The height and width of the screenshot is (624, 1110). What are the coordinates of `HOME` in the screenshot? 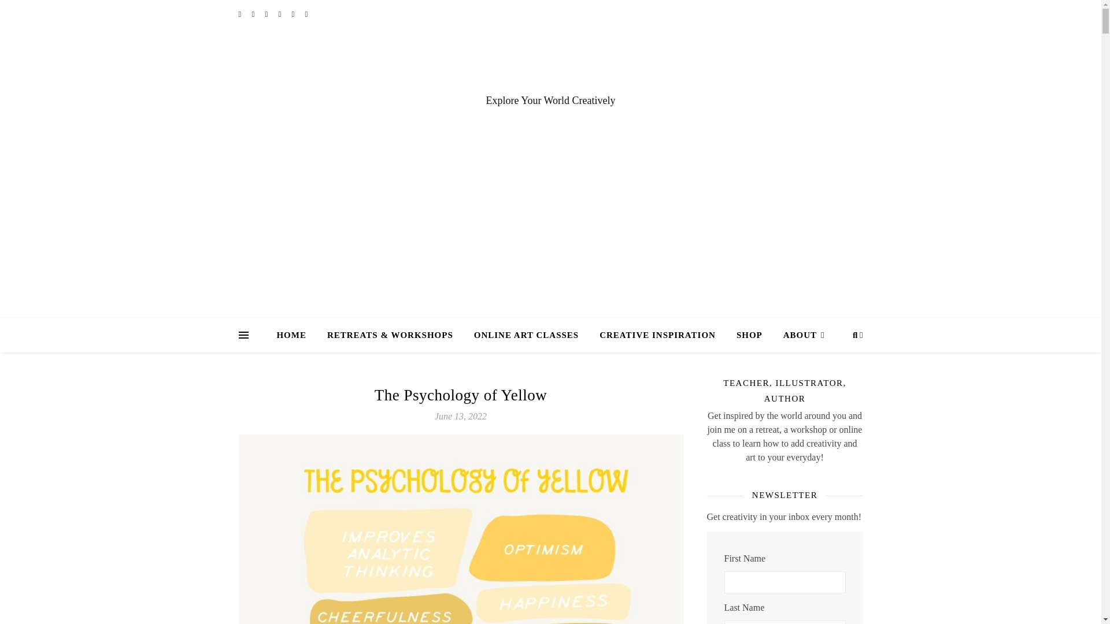 It's located at (296, 335).